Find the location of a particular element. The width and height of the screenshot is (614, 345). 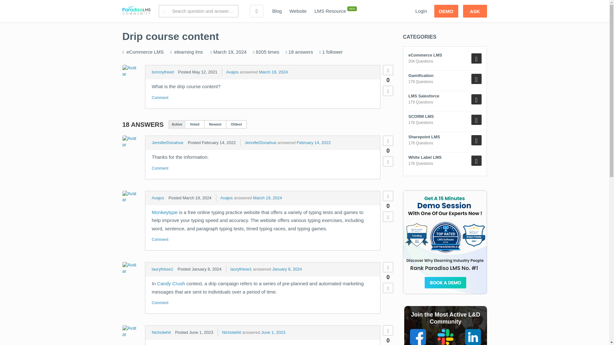

Comments is located at coordinates (160, 98).